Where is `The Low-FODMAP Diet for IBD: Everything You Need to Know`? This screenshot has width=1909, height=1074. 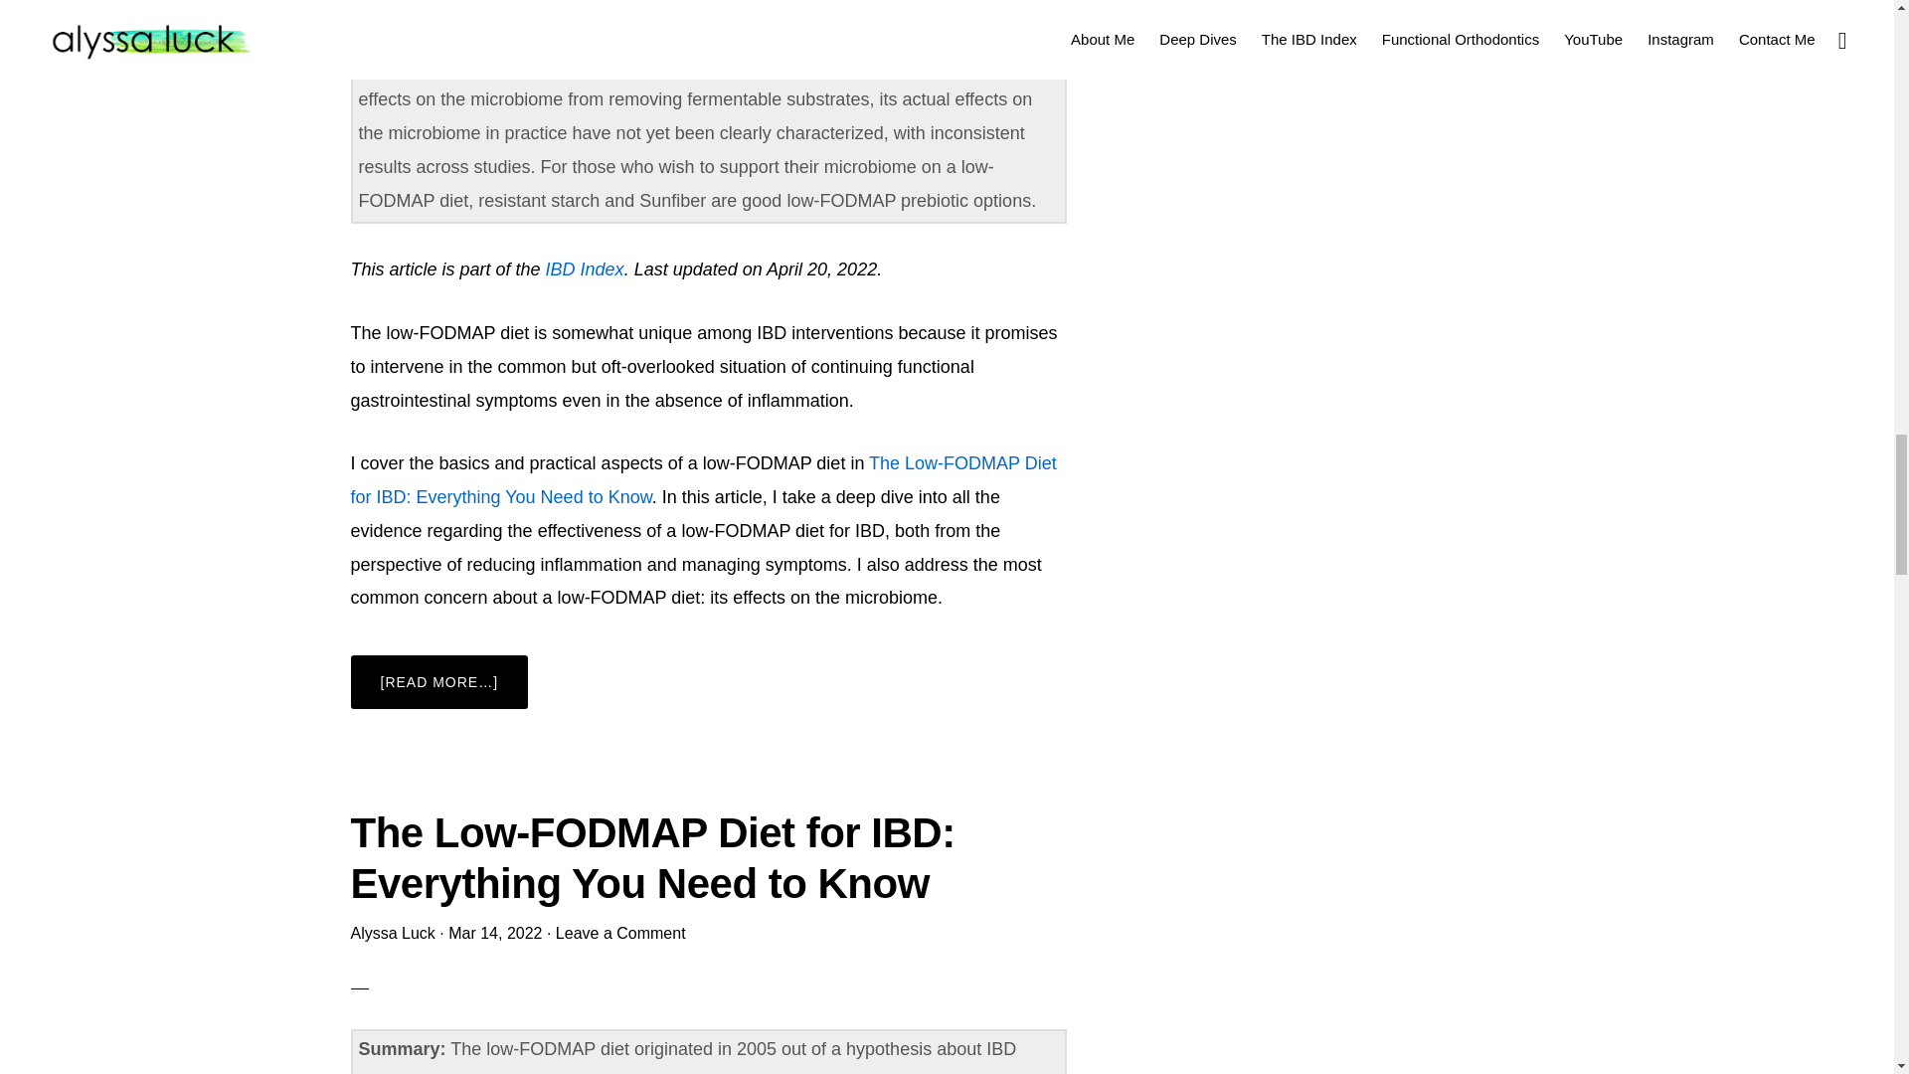
The Low-FODMAP Diet for IBD: Everything You Need to Know is located at coordinates (702, 479).